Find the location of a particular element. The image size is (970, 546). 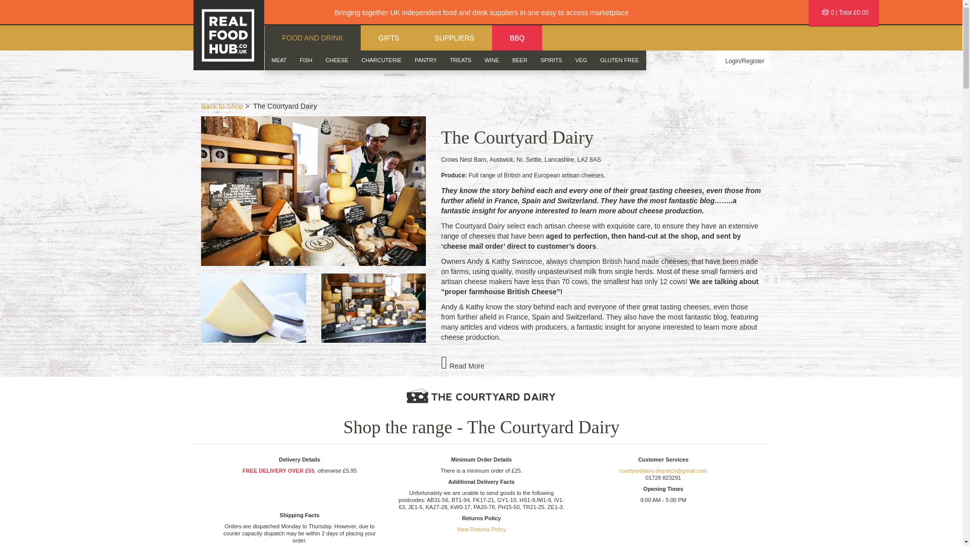

FISH is located at coordinates (306, 61).